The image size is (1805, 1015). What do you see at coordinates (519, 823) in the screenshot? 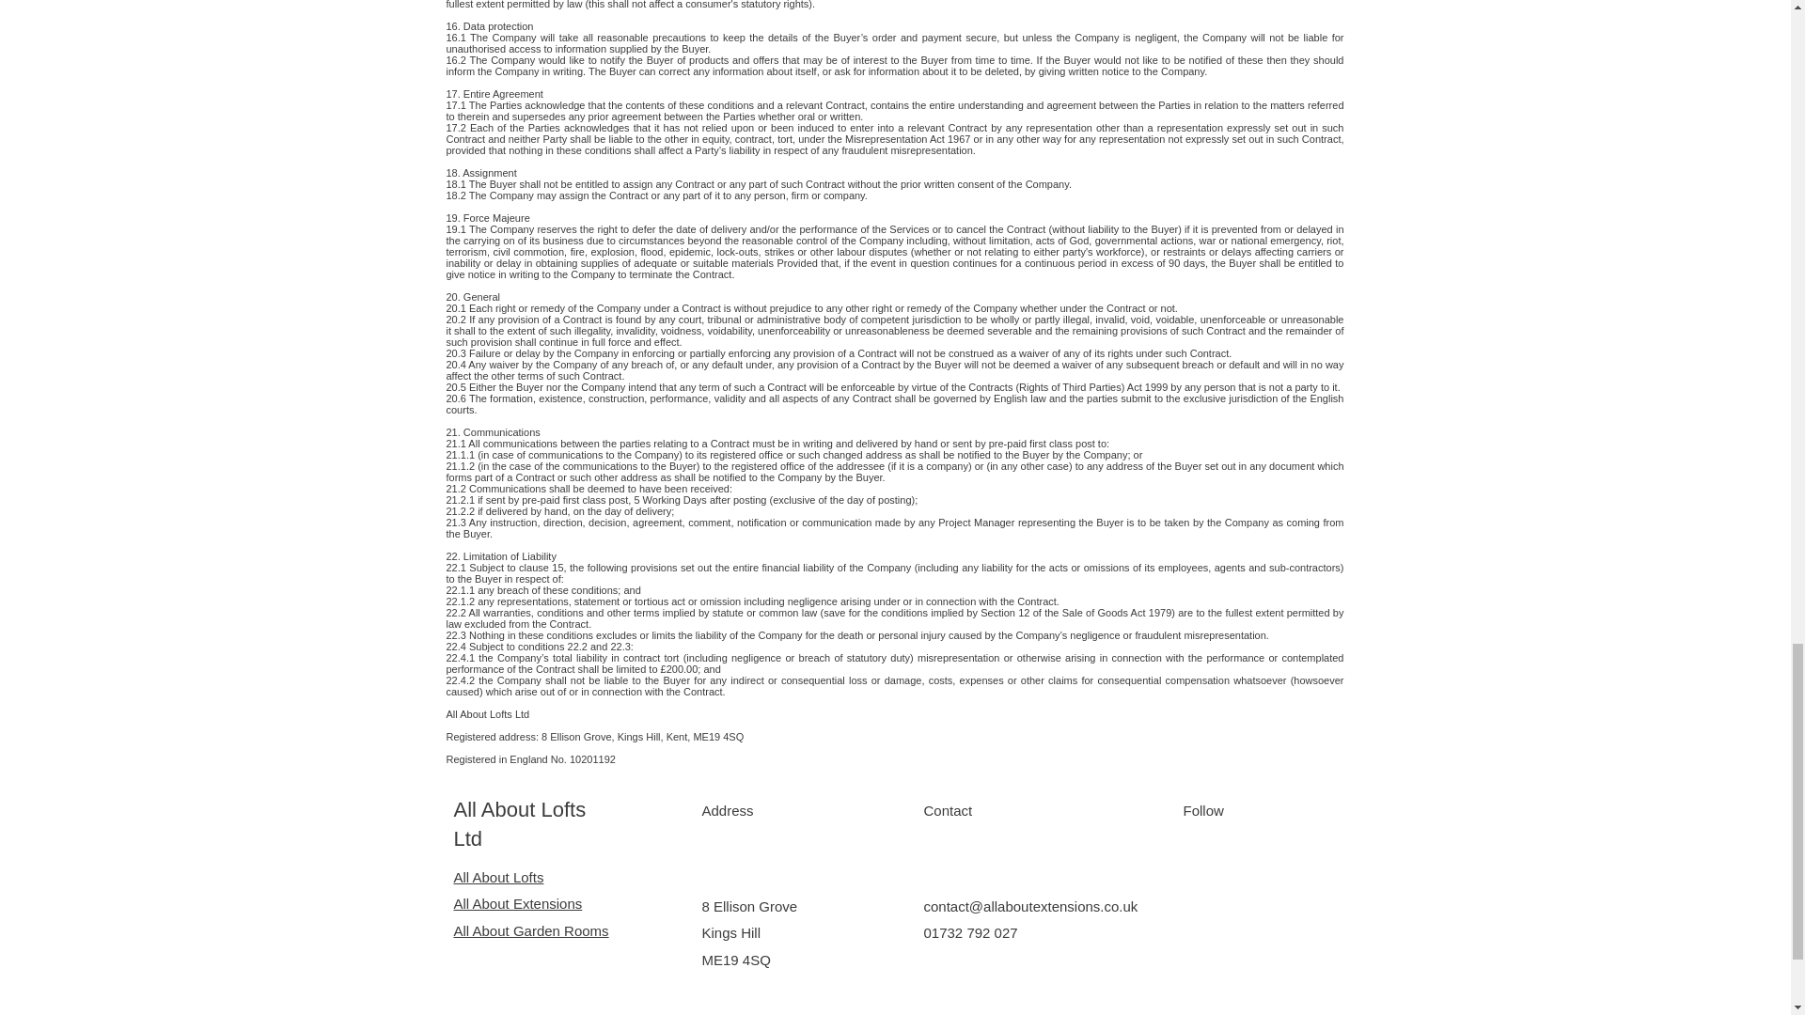
I see `All About Lofts Ltd` at bounding box center [519, 823].